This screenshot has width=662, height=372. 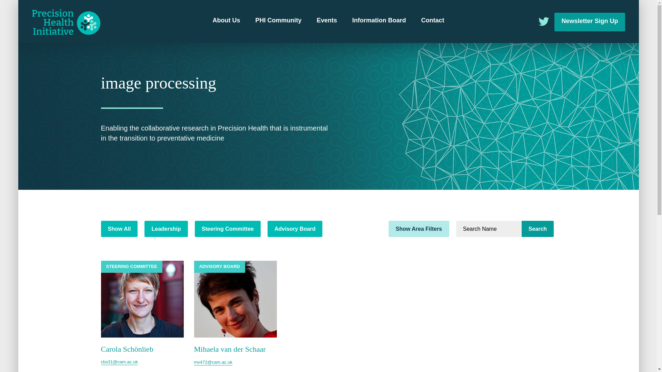 What do you see at coordinates (379, 21) in the screenshot?
I see `Information Board` at bounding box center [379, 21].